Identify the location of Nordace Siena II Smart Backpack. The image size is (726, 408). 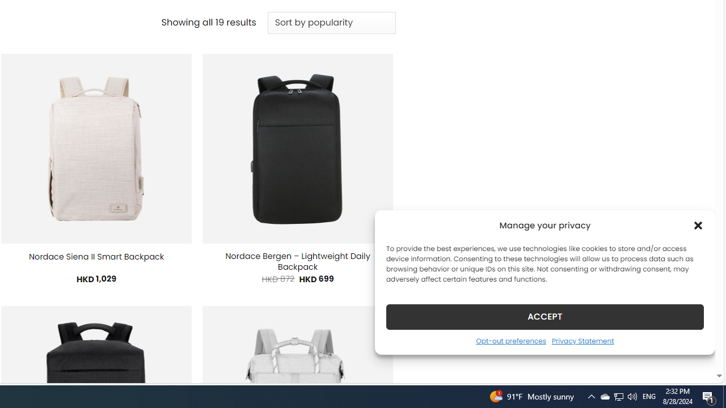
(96, 256).